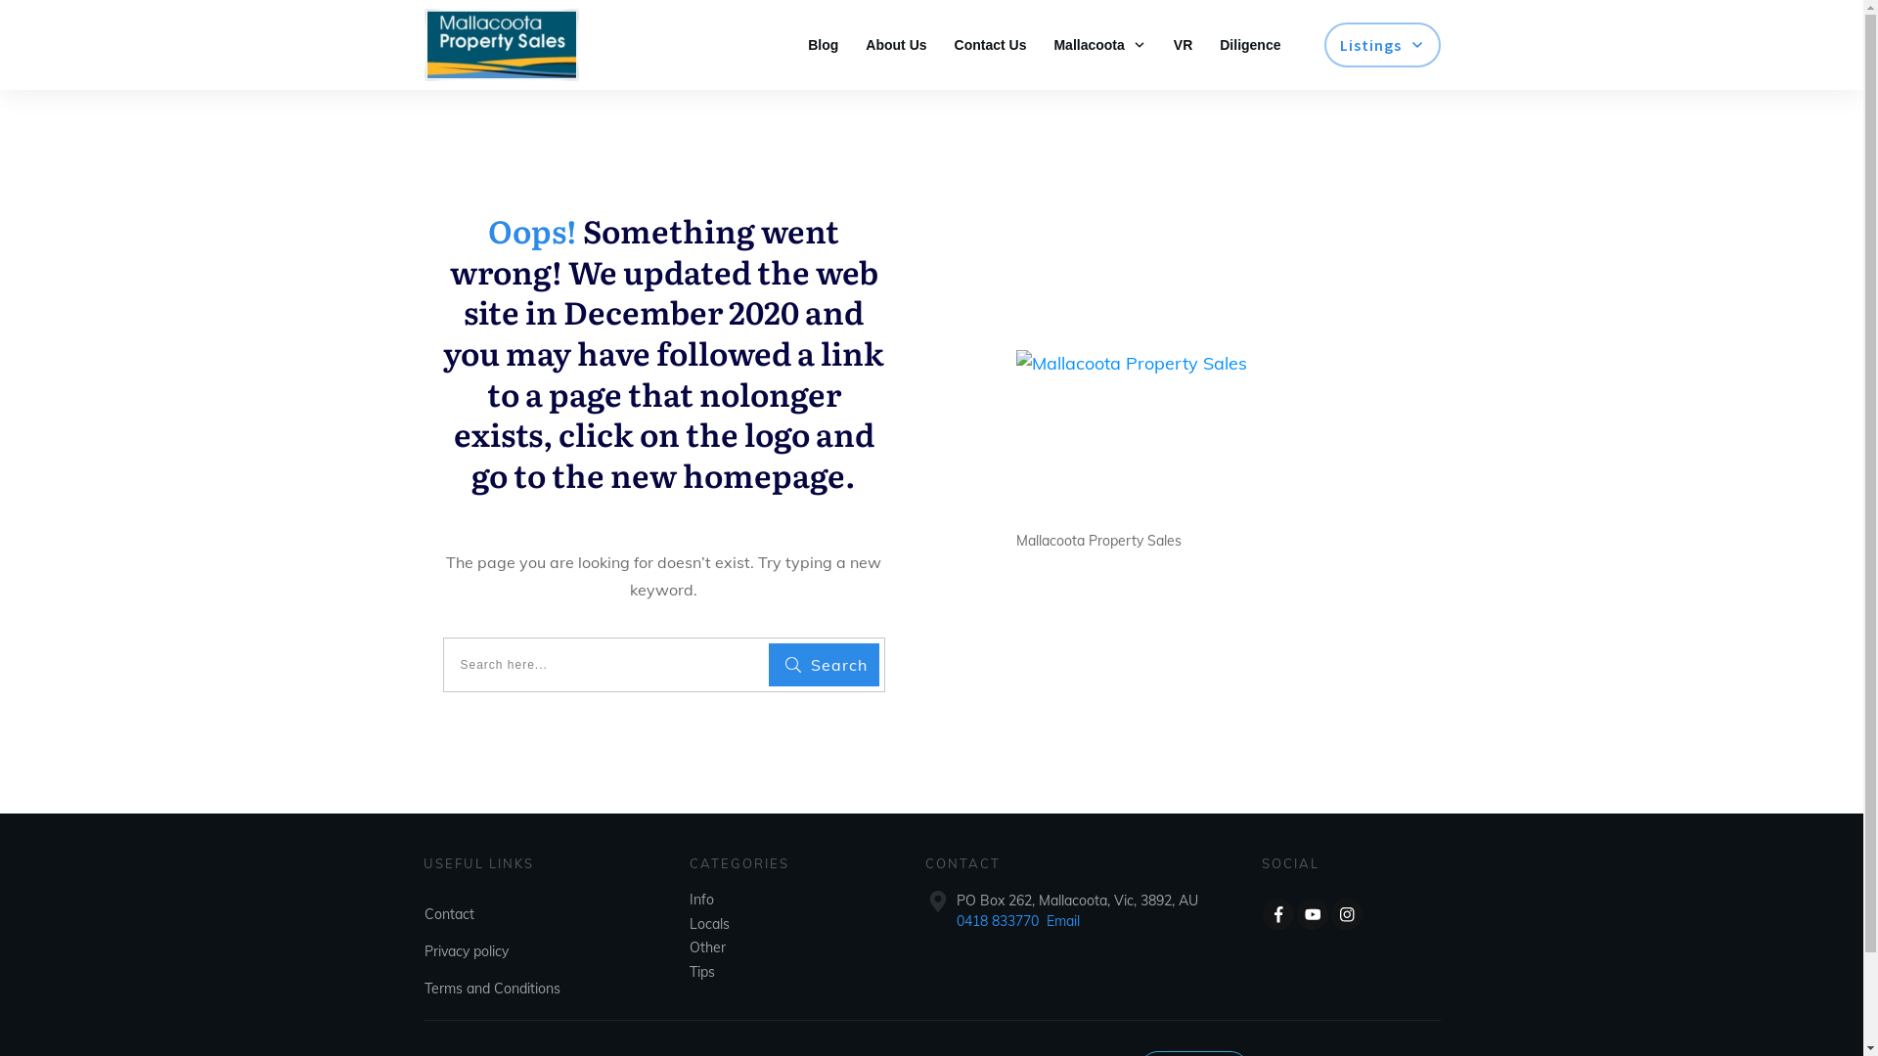 Image resolution: width=1878 pixels, height=1056 pixels. Describe the element at coordinates (1099, 45) in the screenshot. I see `Mallacoota` at that location.